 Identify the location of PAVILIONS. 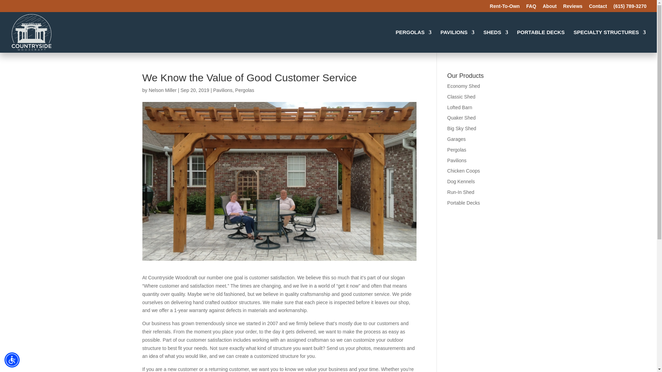
(457, 41).